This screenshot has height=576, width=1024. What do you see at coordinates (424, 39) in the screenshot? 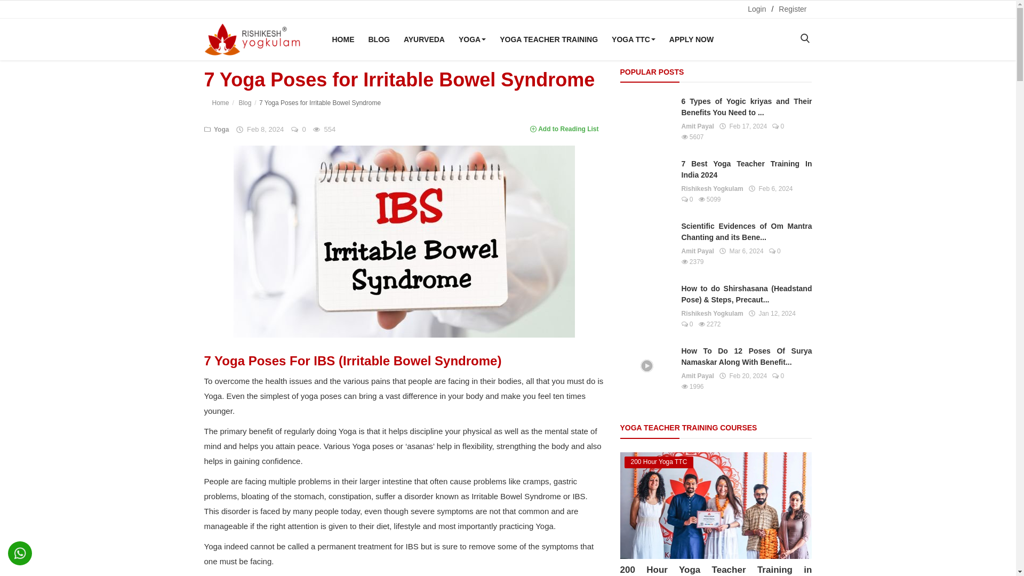
I see `Ayurveda` at bounding box center [424, 39].